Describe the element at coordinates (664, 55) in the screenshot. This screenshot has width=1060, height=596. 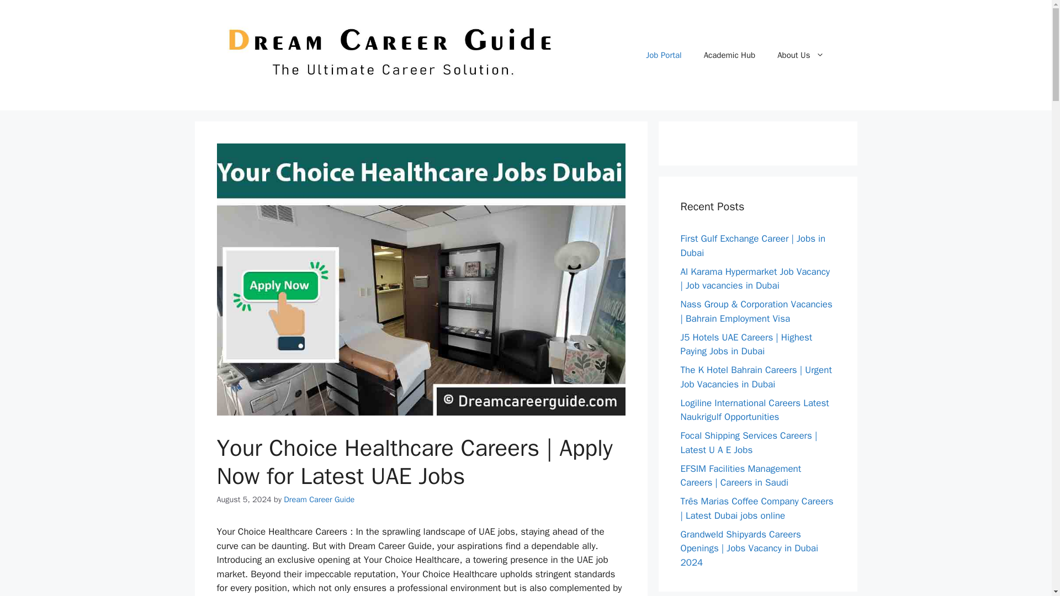
I see `Job Portal` at that location.